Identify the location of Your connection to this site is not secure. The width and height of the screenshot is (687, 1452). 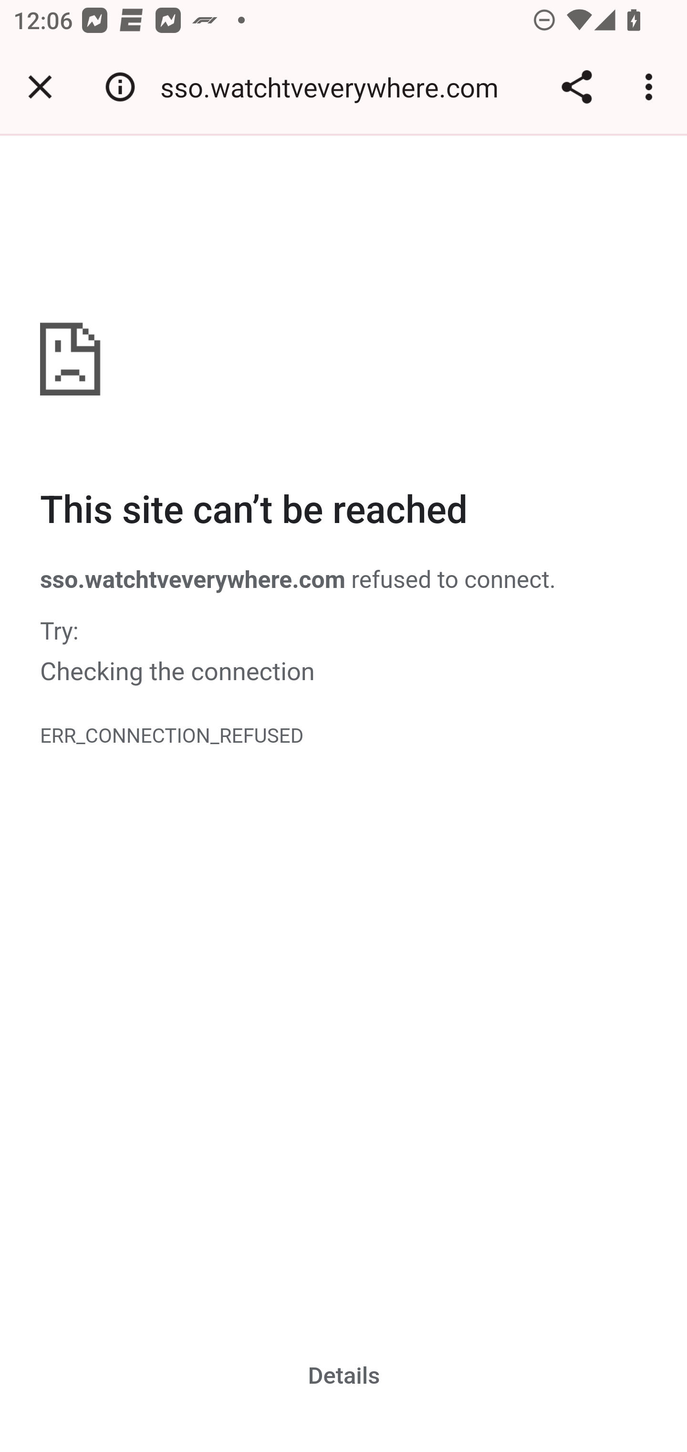
(120, 87).